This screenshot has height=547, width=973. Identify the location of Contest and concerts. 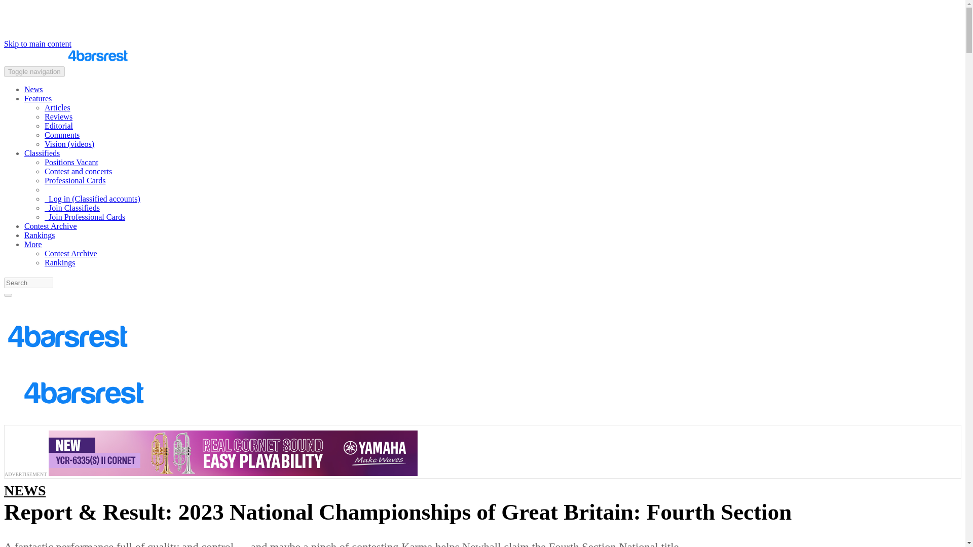
(78, 171).